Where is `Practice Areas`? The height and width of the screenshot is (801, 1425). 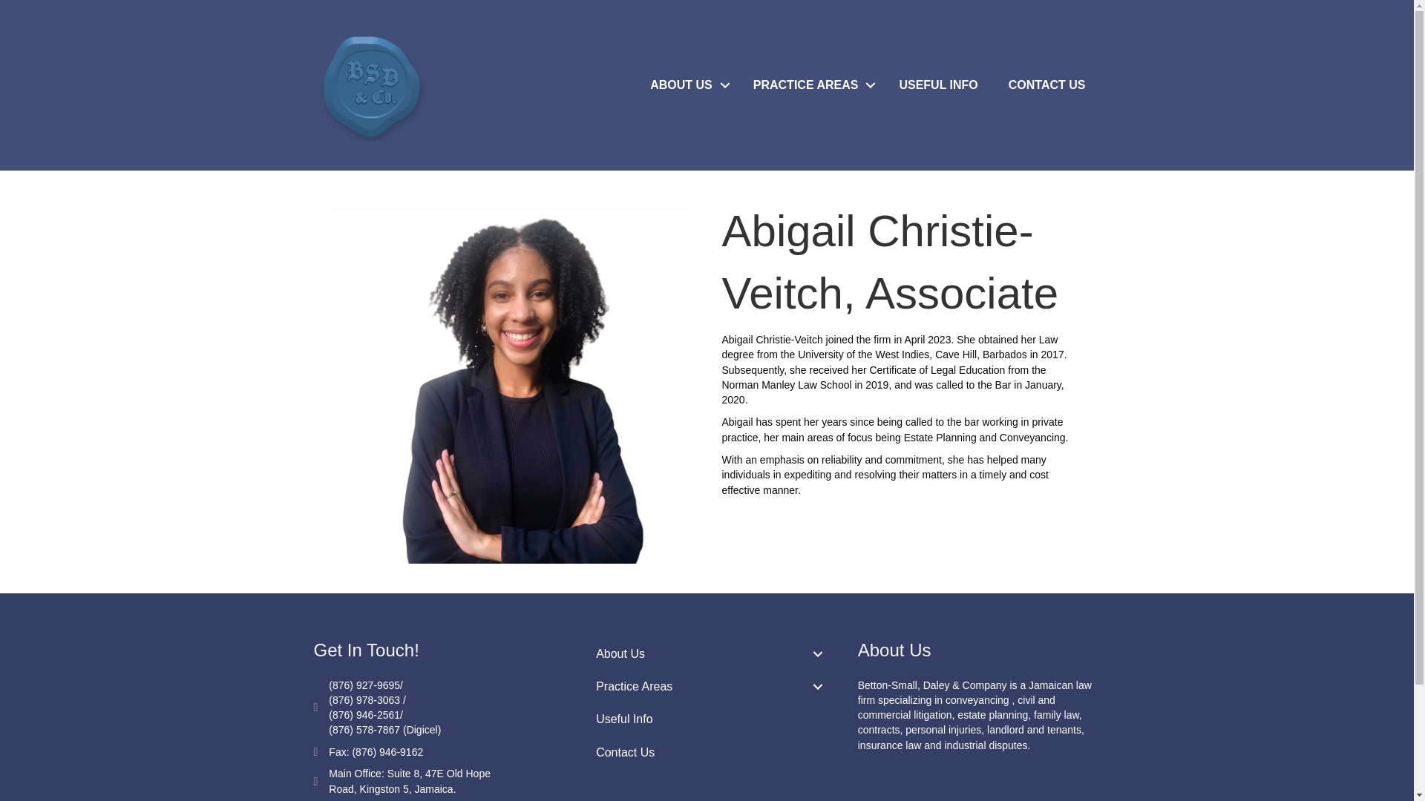 Practice Areas is located at coordinates (707, 686).